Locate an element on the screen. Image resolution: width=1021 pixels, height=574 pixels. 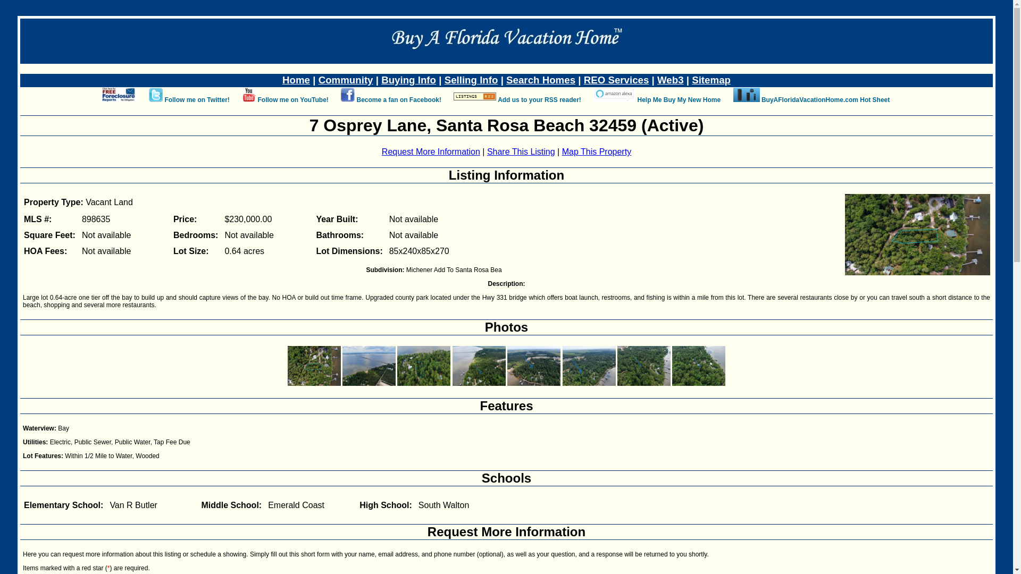
Follow me on YouTube! is located at coordinates (292, 100).